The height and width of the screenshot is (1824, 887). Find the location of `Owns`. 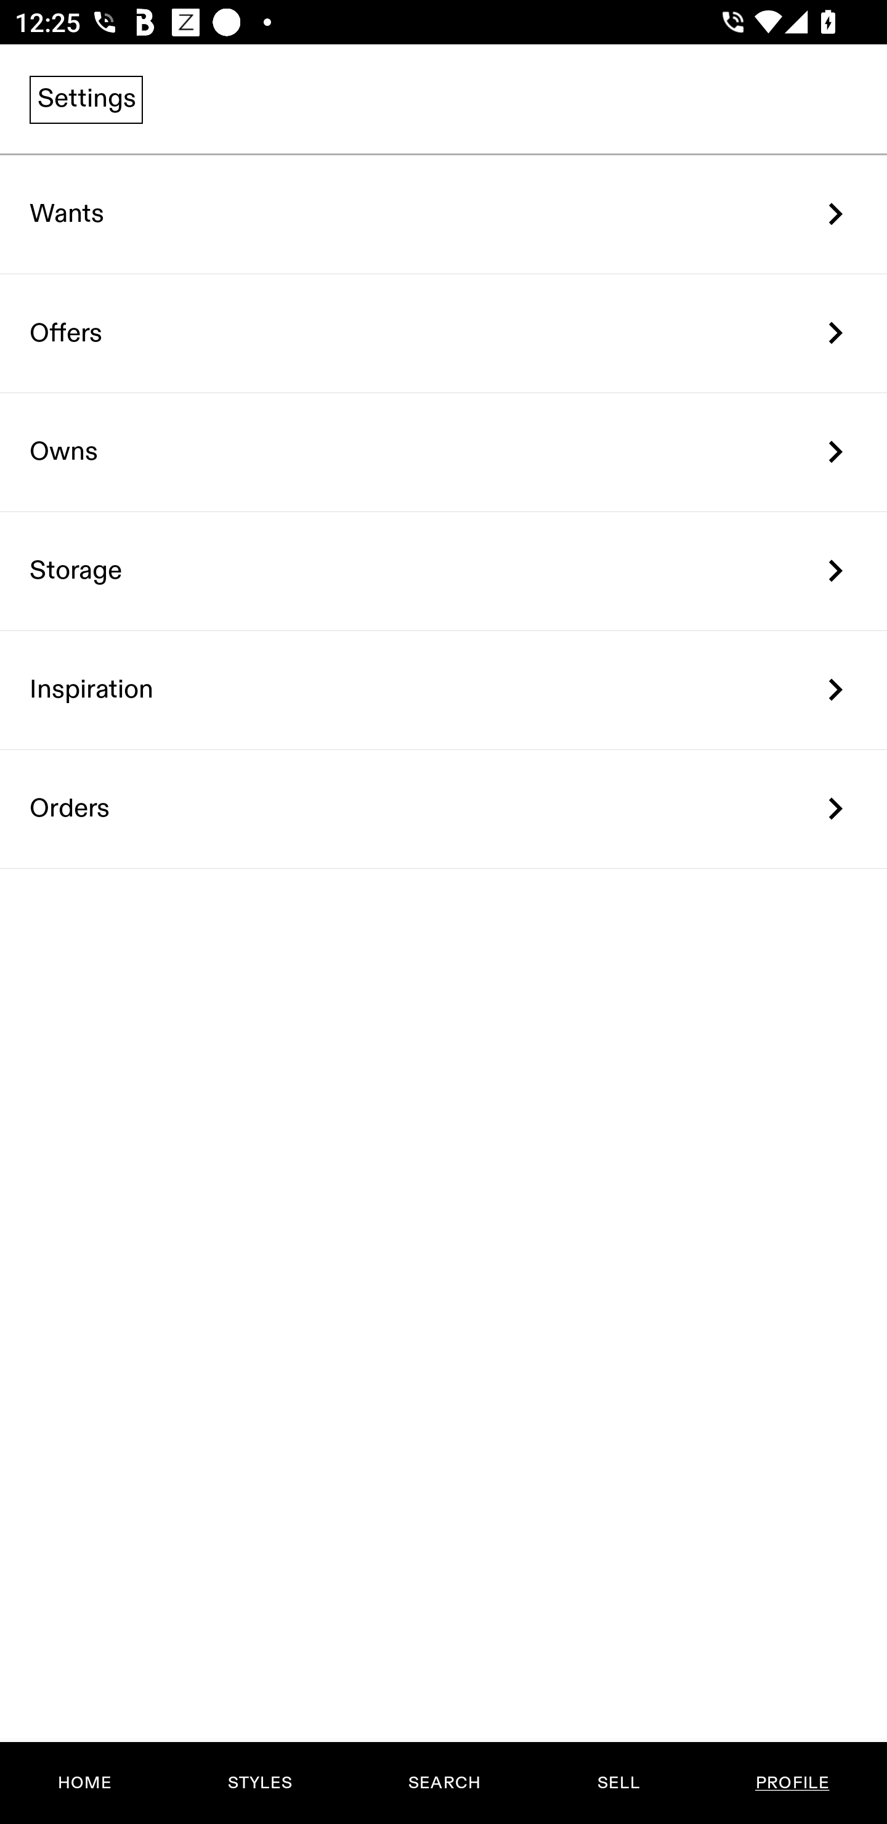

Owns is located at coordinates (443, 452).